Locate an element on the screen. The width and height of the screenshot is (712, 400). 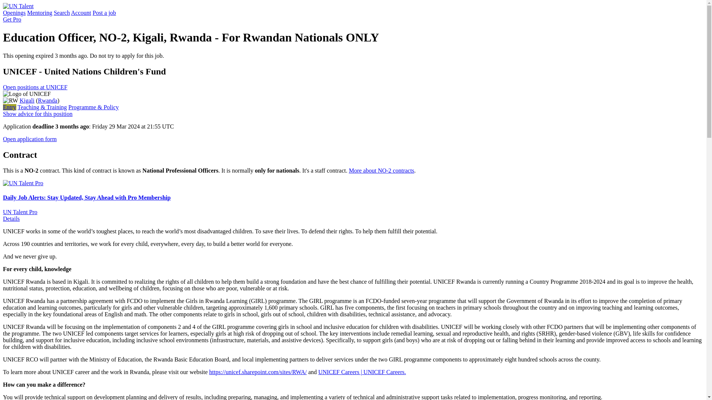
Open positions at UNICEF is located at coordinates (35, 87).